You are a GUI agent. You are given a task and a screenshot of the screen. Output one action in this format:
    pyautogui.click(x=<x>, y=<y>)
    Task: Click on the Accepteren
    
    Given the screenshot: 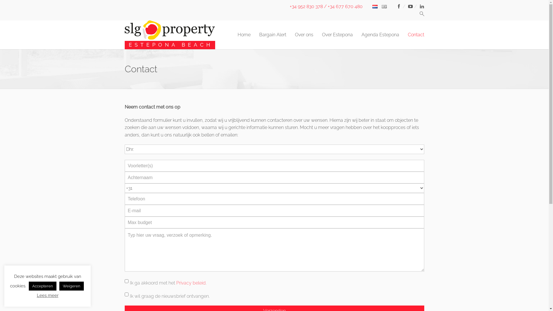 What is the action you would take?
    pyautogui.click(x=43, y=286)
    